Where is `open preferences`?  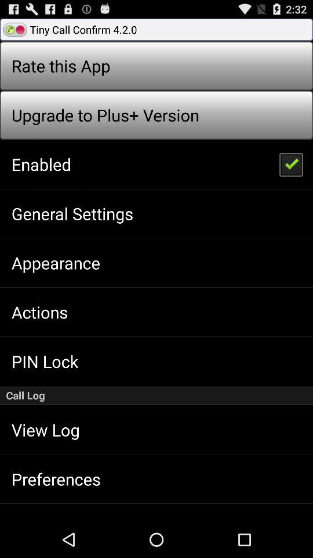
open preferences is located at coordinates (56, 479).